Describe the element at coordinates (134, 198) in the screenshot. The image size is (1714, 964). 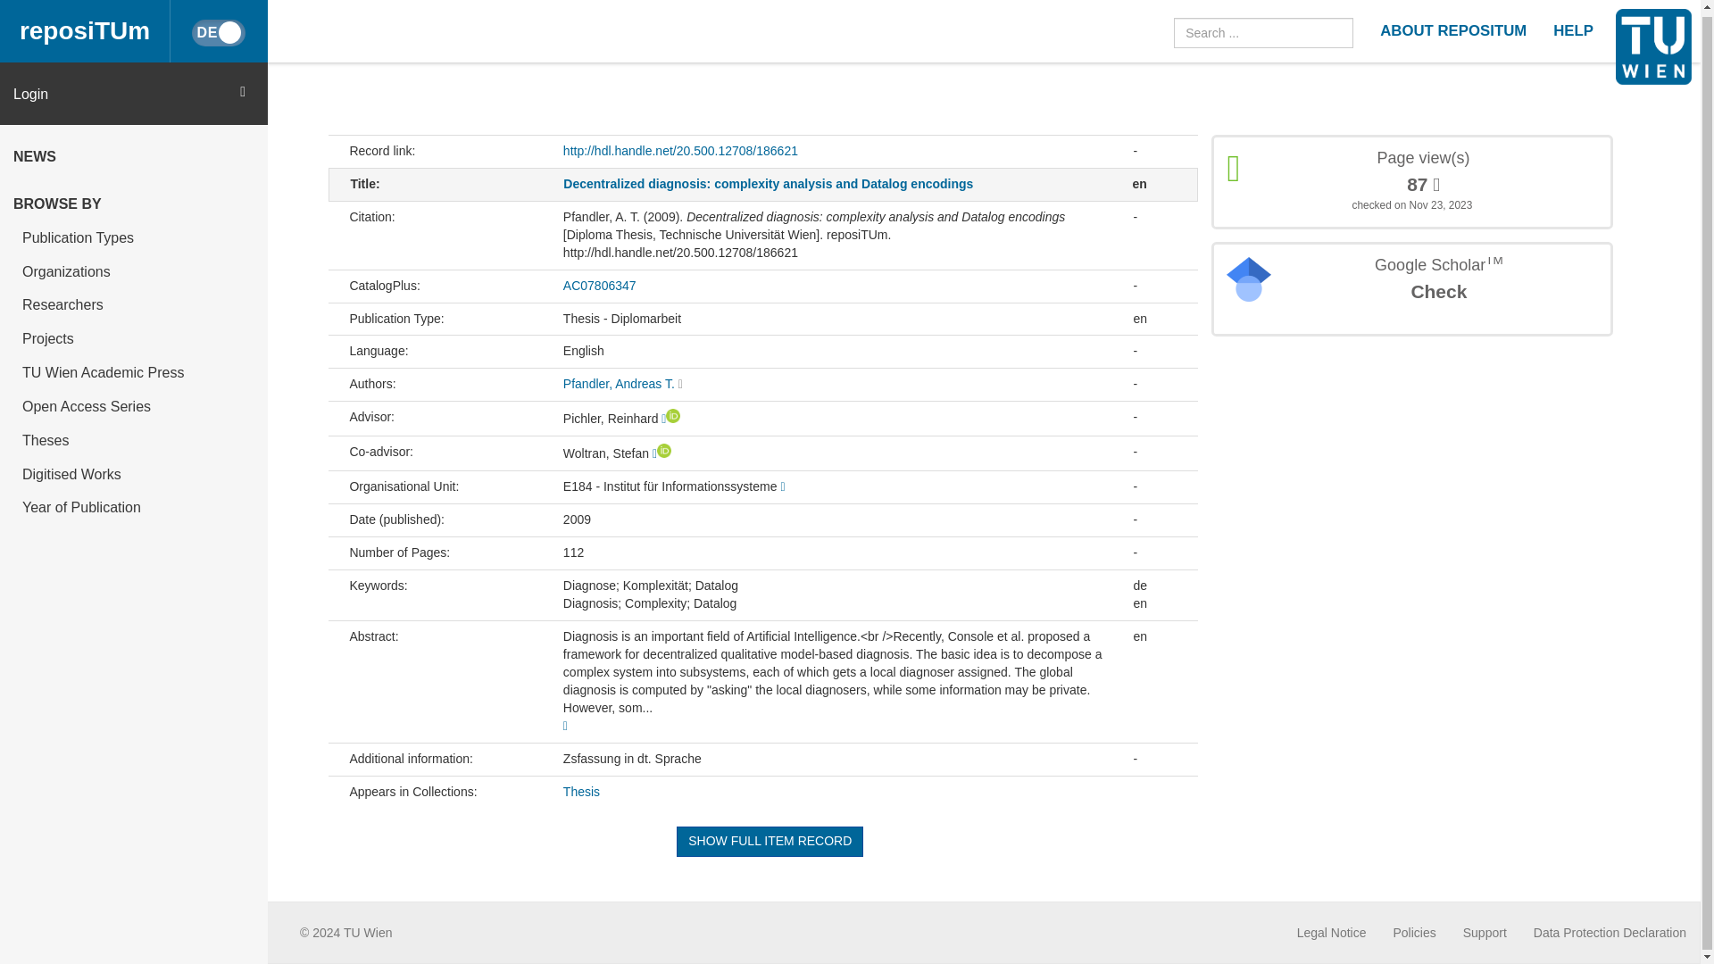
I see `BROWSE BY` at that location.